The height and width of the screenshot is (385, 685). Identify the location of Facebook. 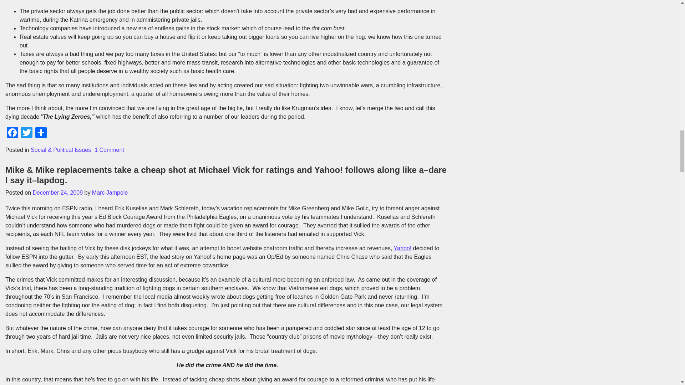
(12, 133).